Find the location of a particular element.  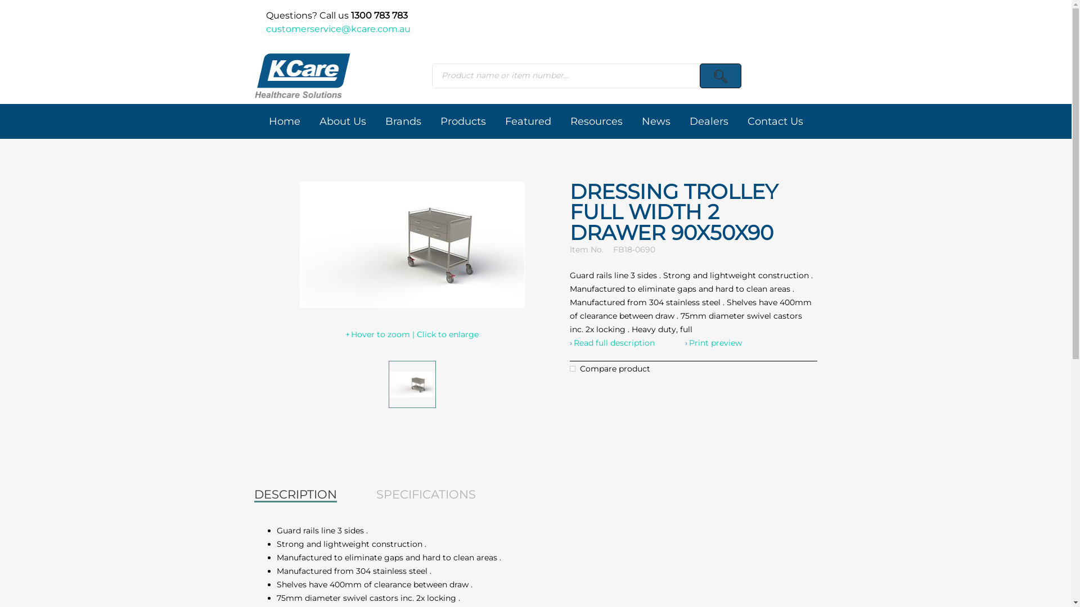

Brands is located at coordinates (403, 121).